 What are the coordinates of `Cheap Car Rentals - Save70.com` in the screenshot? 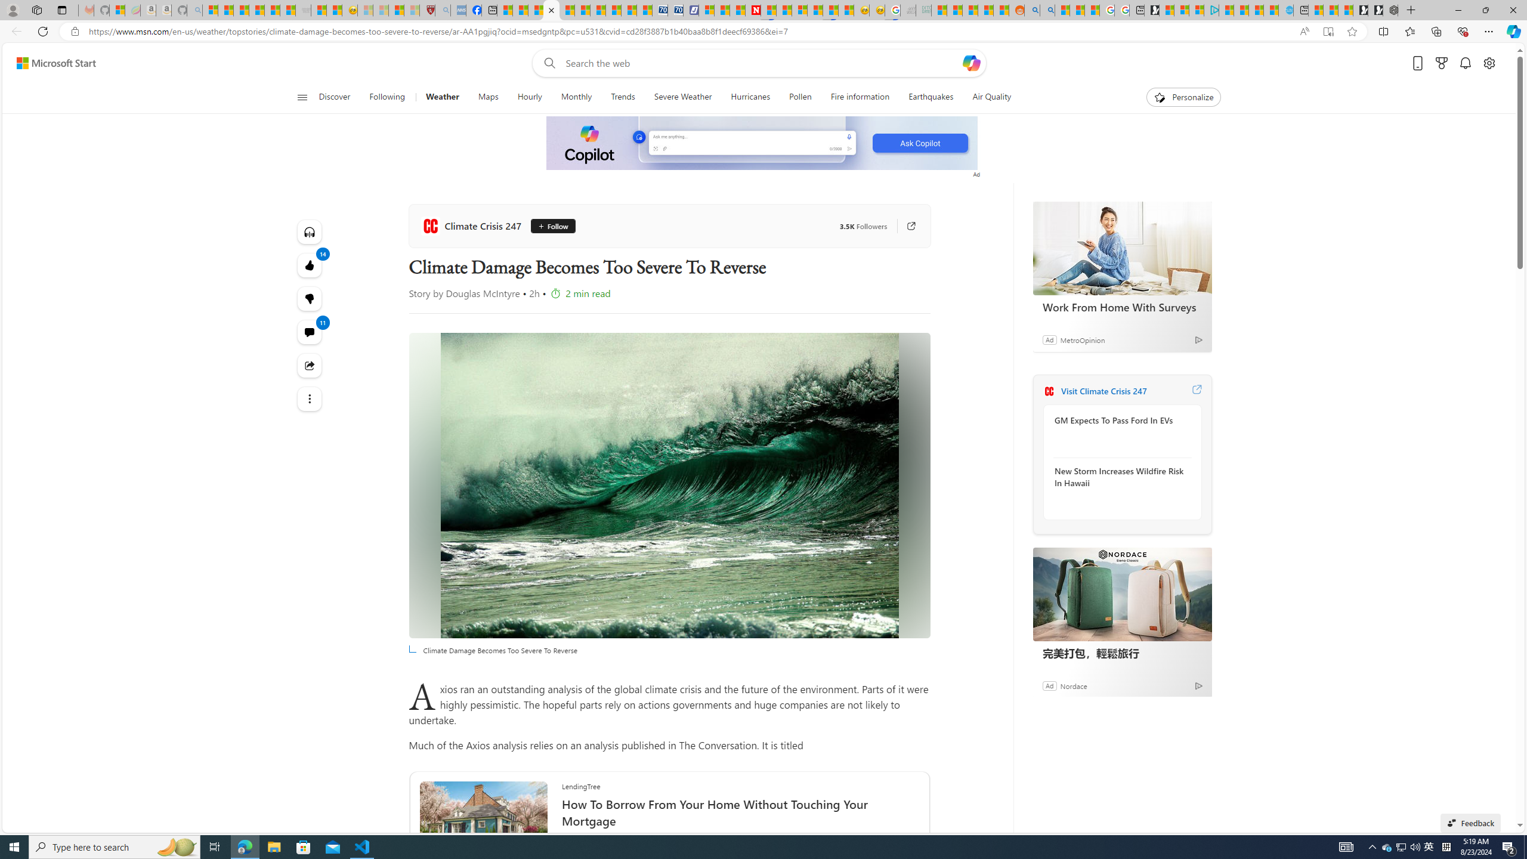 It's located at (660, 10).